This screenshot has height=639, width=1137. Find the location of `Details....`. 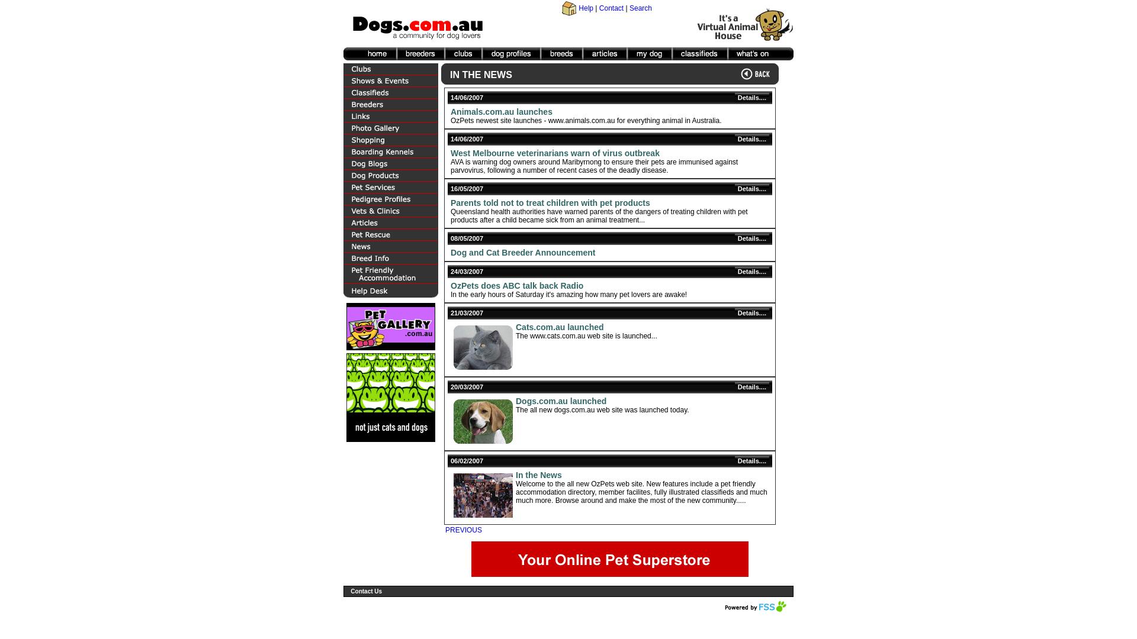

Details.... is located at coordinates (752, 189).